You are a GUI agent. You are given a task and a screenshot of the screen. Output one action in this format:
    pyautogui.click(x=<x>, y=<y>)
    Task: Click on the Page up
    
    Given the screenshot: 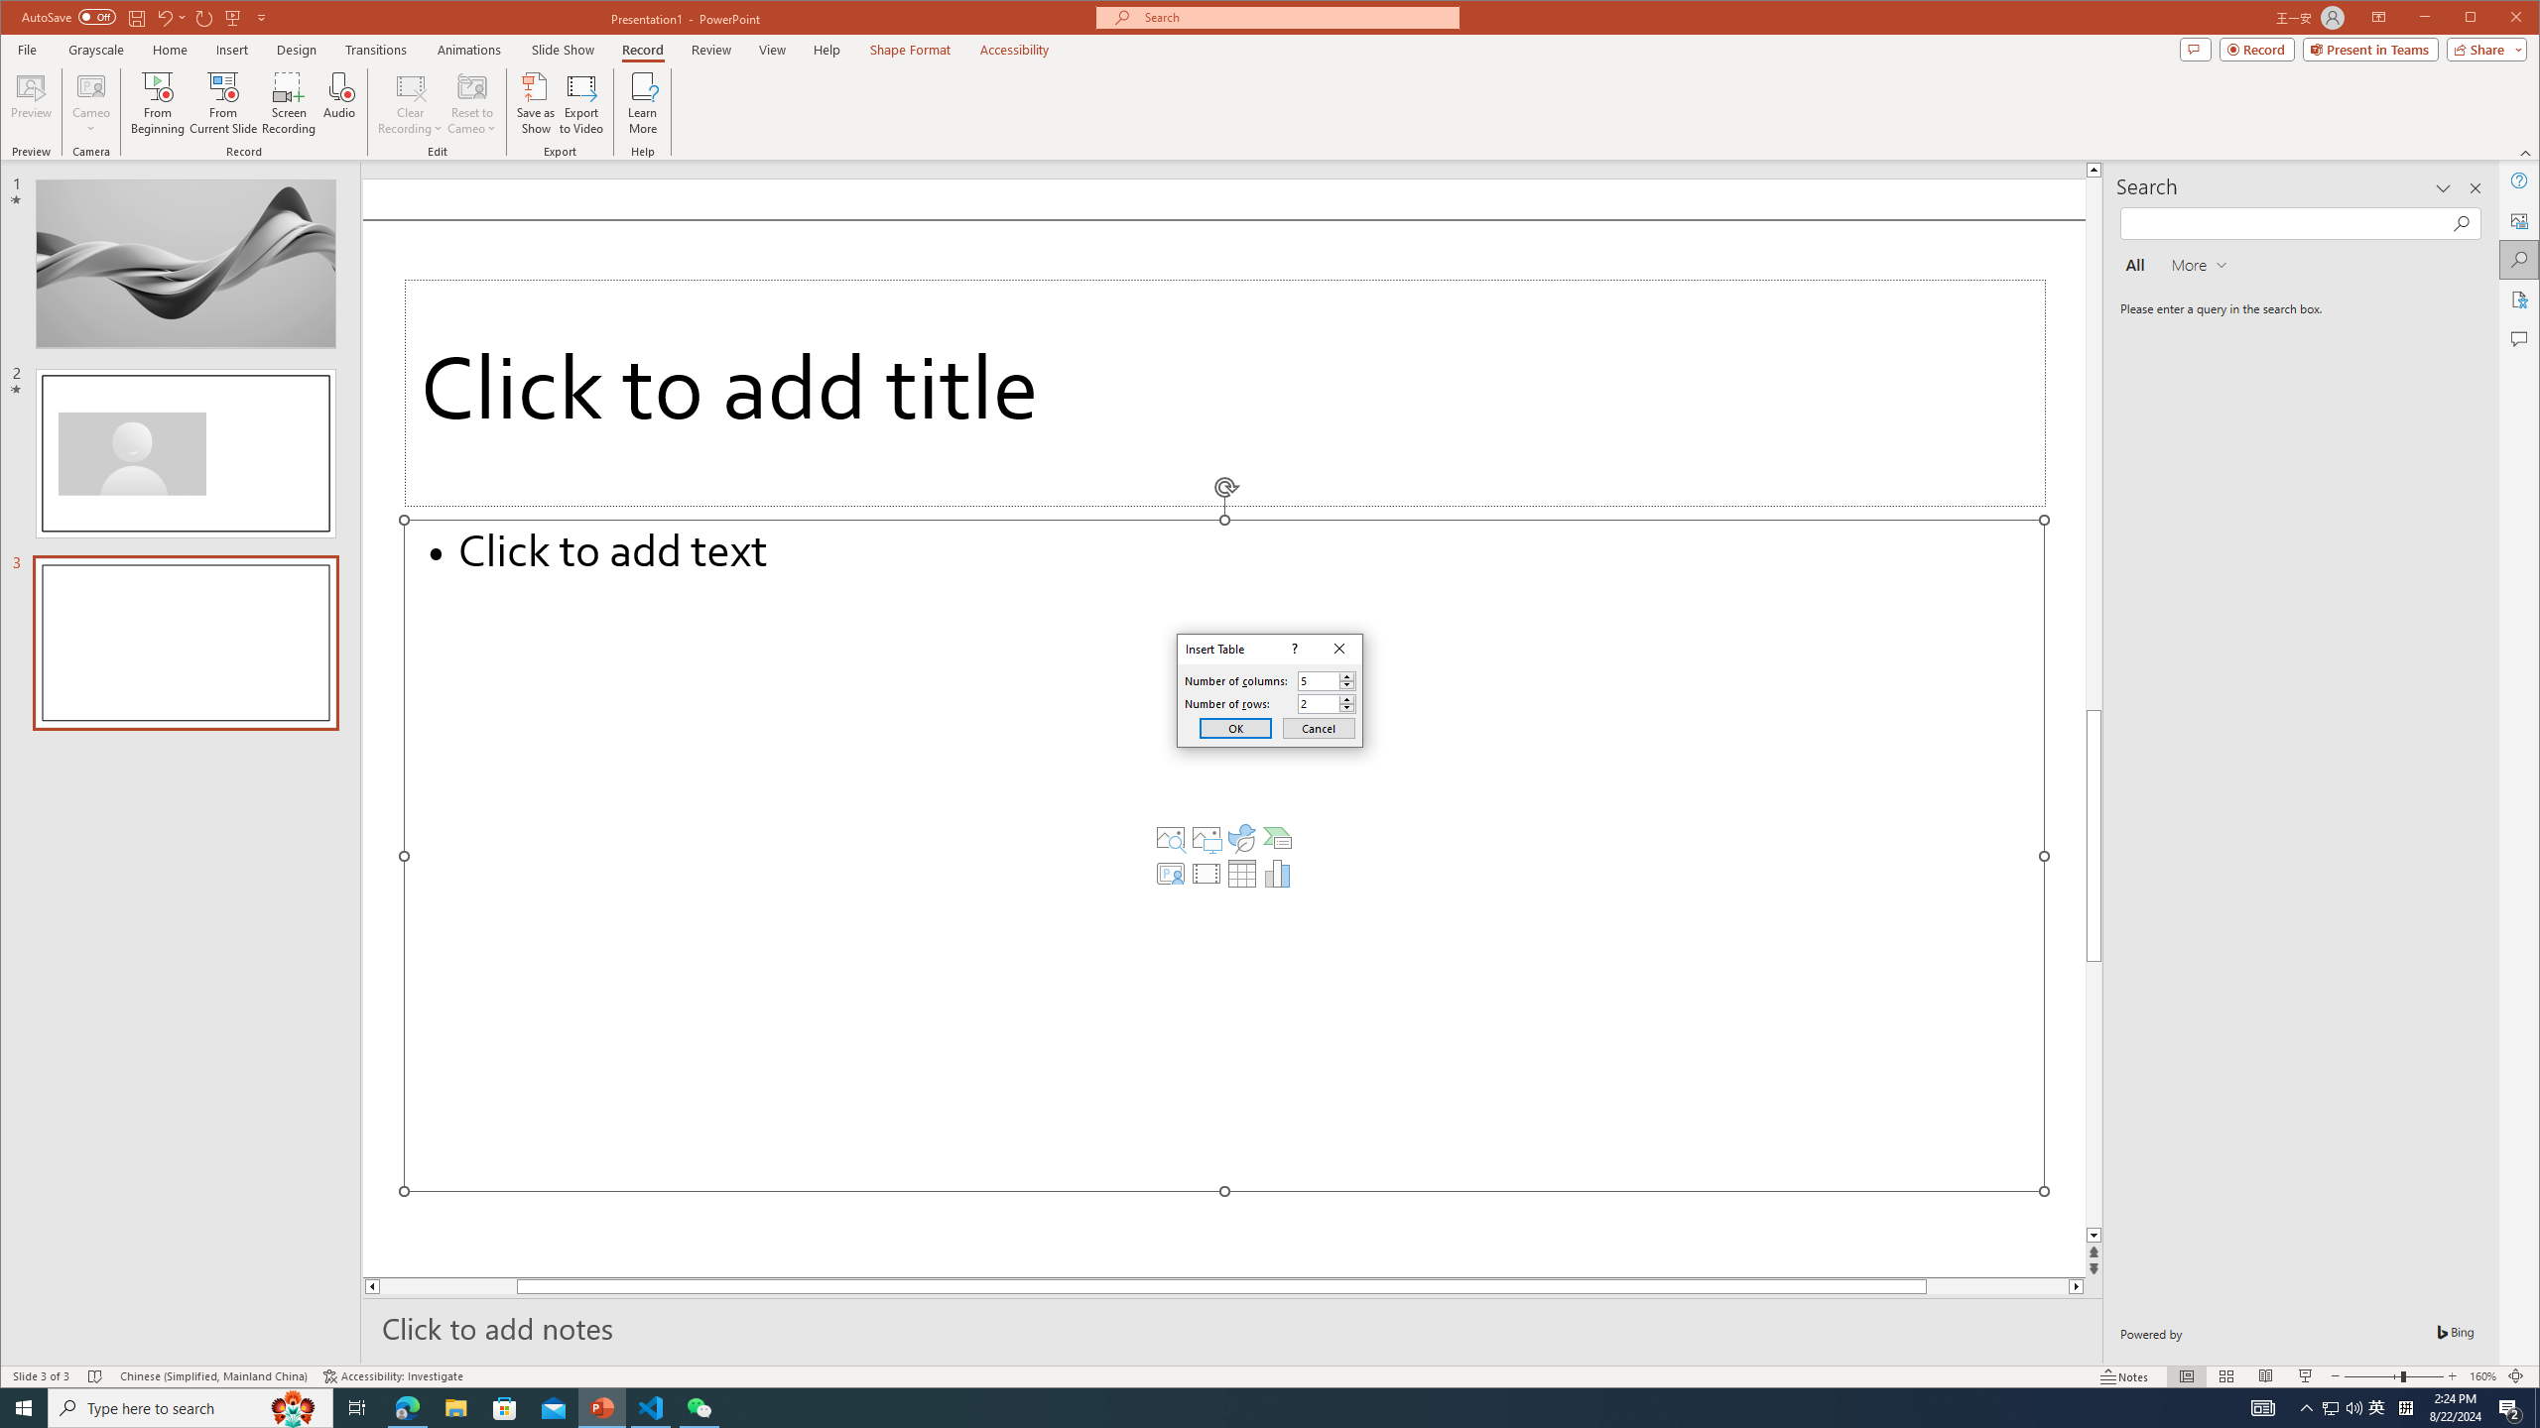 What is the action you would take?
    pyautogui.click(x=2094, y=528)
    